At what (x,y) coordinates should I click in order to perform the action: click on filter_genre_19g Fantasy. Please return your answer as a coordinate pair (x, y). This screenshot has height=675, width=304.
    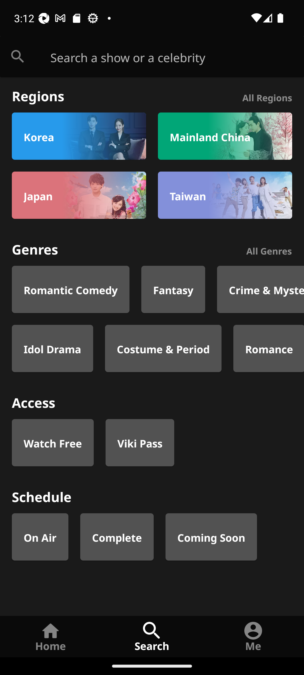
    Looking at the image, I should click on (173, 289).